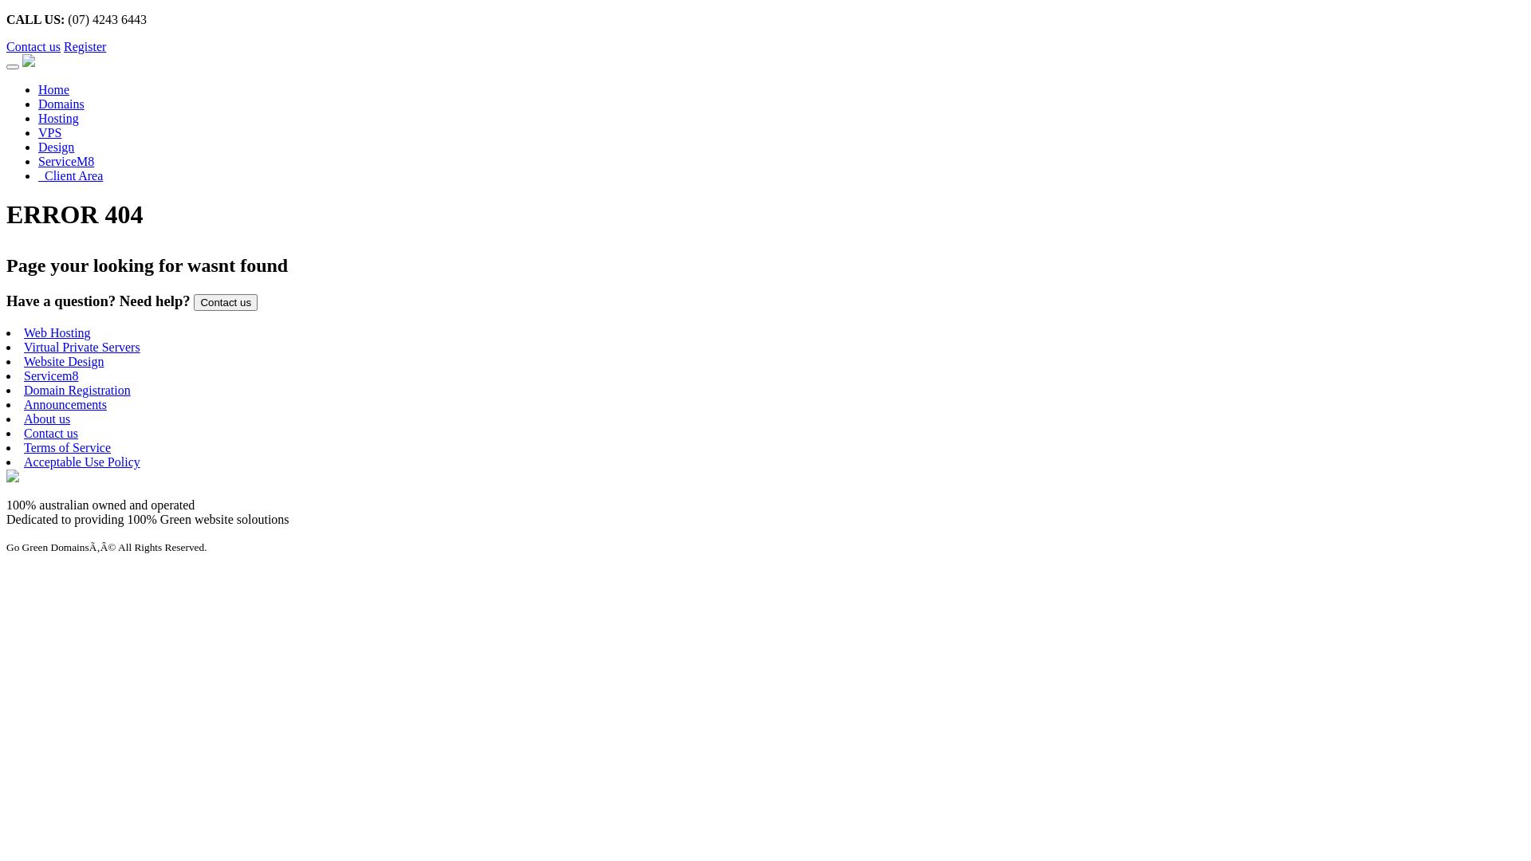 Image resolution: width=1531 pixels, height=861 pixels. What do you see at coordinates (51, 434) in the screenshot?
I see `Contact us` at bounding box center [51, 434].